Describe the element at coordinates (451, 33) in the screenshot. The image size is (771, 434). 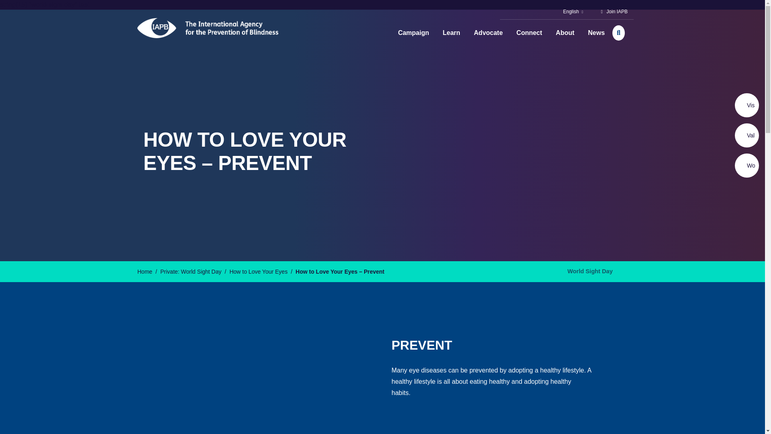
I see `Learn` at that location.